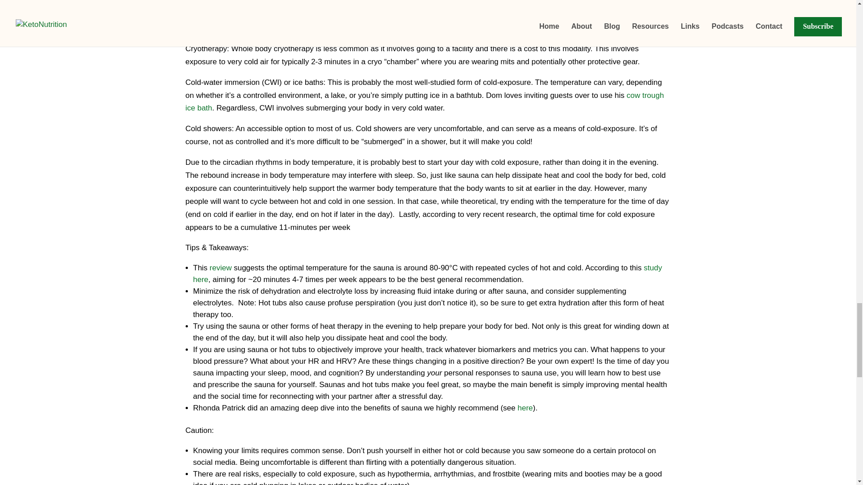 Image resolution: width=863 pixels, height=485 pixels. Describe the element at coordinates (220, 268) in the screenshot. I see `review` at that location.